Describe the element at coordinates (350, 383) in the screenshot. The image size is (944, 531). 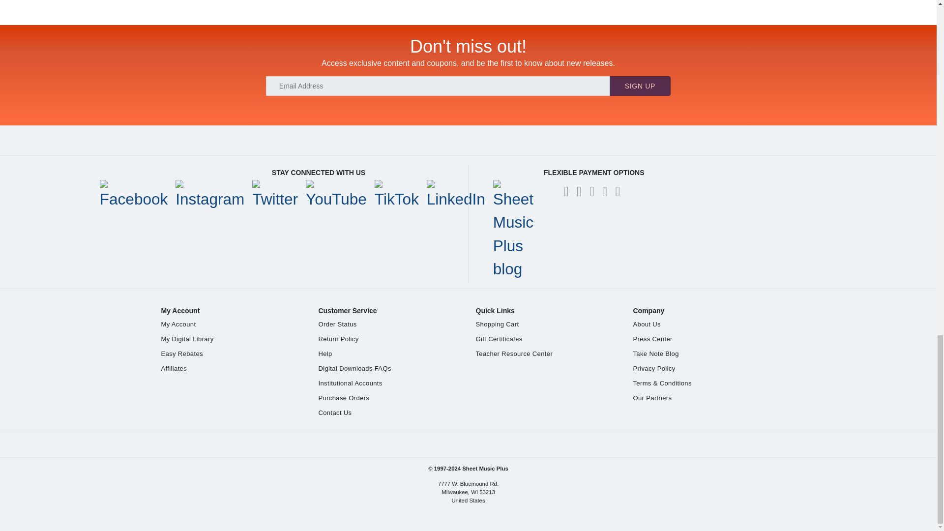
I see `Go to School and Church Accounts` at that location.